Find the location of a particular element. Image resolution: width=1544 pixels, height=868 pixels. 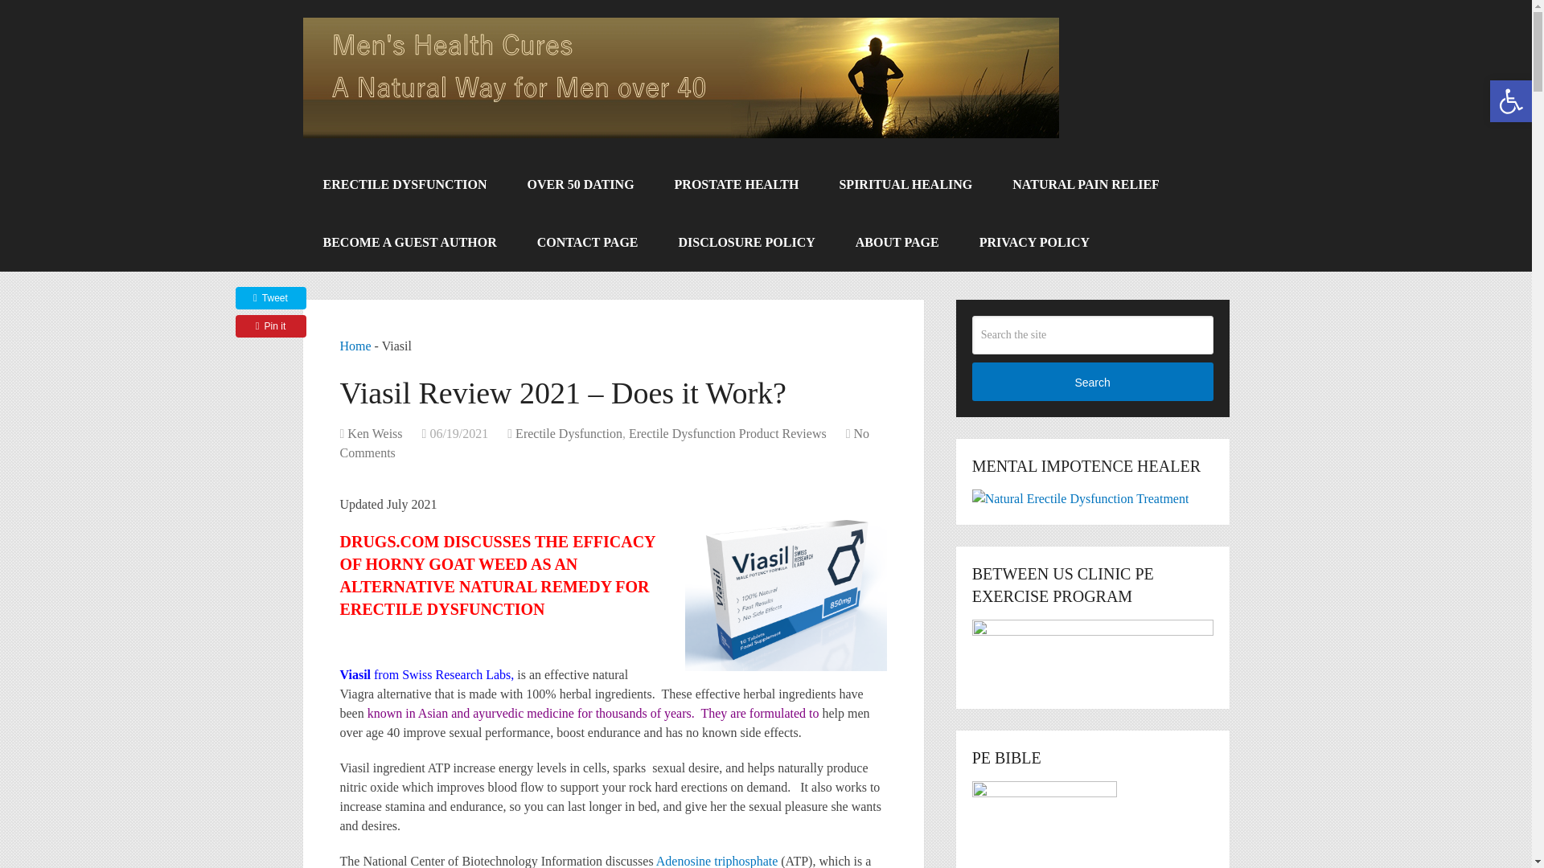

Ken Weiss is located at coordinates (375, 433).